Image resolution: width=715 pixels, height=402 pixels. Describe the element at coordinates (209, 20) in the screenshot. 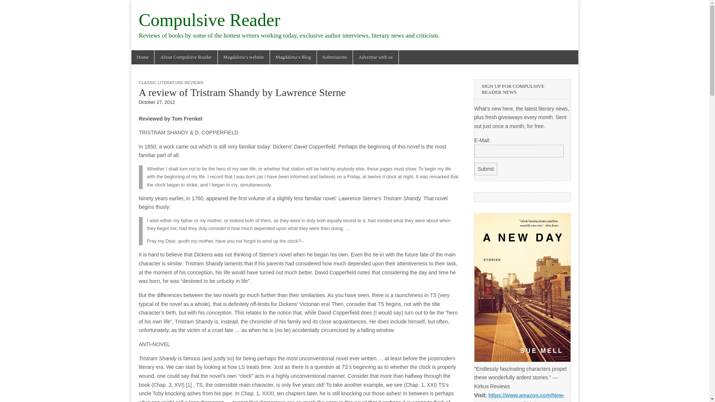

I see `Compulsive Reader` at that location.